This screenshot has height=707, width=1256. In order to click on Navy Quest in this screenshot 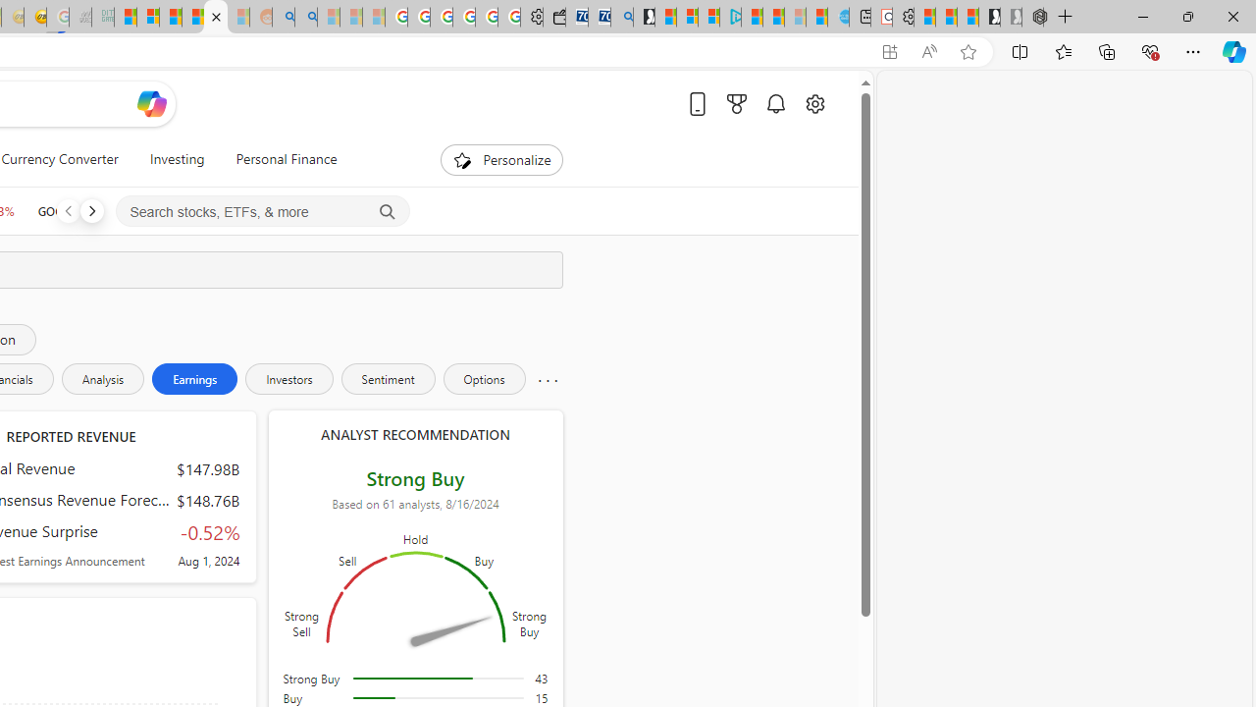, I will do `click(80, 18)`.